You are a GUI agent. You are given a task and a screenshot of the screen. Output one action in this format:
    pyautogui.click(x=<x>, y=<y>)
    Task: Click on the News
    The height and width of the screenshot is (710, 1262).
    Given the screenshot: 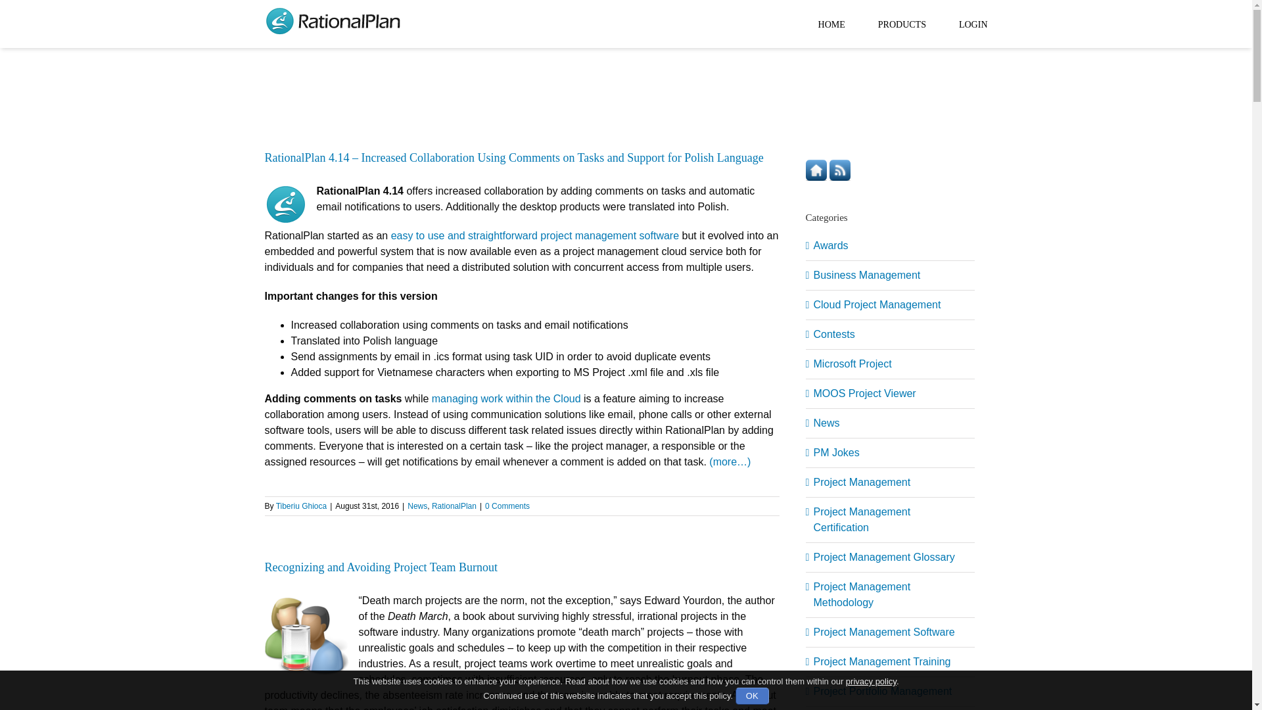 What is the action you would take?
    pyautogui.click(x=417, y=506)
    